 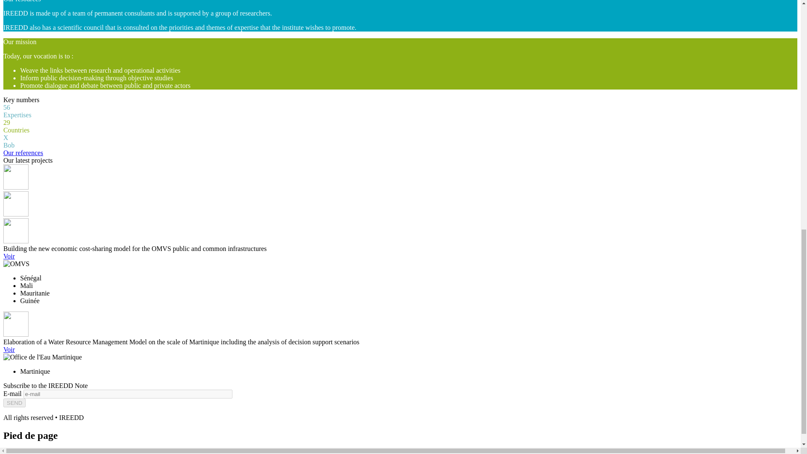 I want to click on Our references, so click(x=23, y=153).